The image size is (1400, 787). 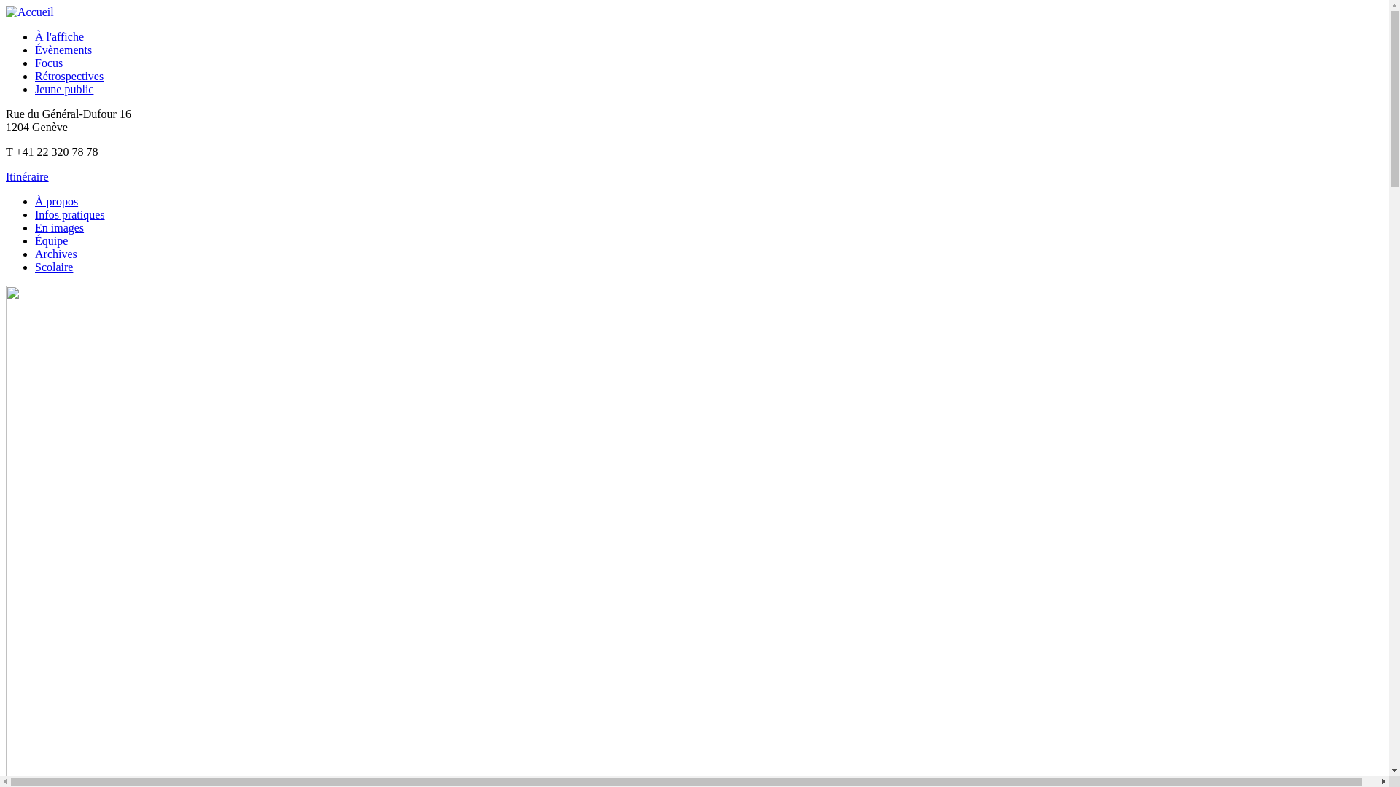 What do you see at coordinates (70, 214) in the screenshot?
I see `Infos pratiques` at bounding box center [70, 214].